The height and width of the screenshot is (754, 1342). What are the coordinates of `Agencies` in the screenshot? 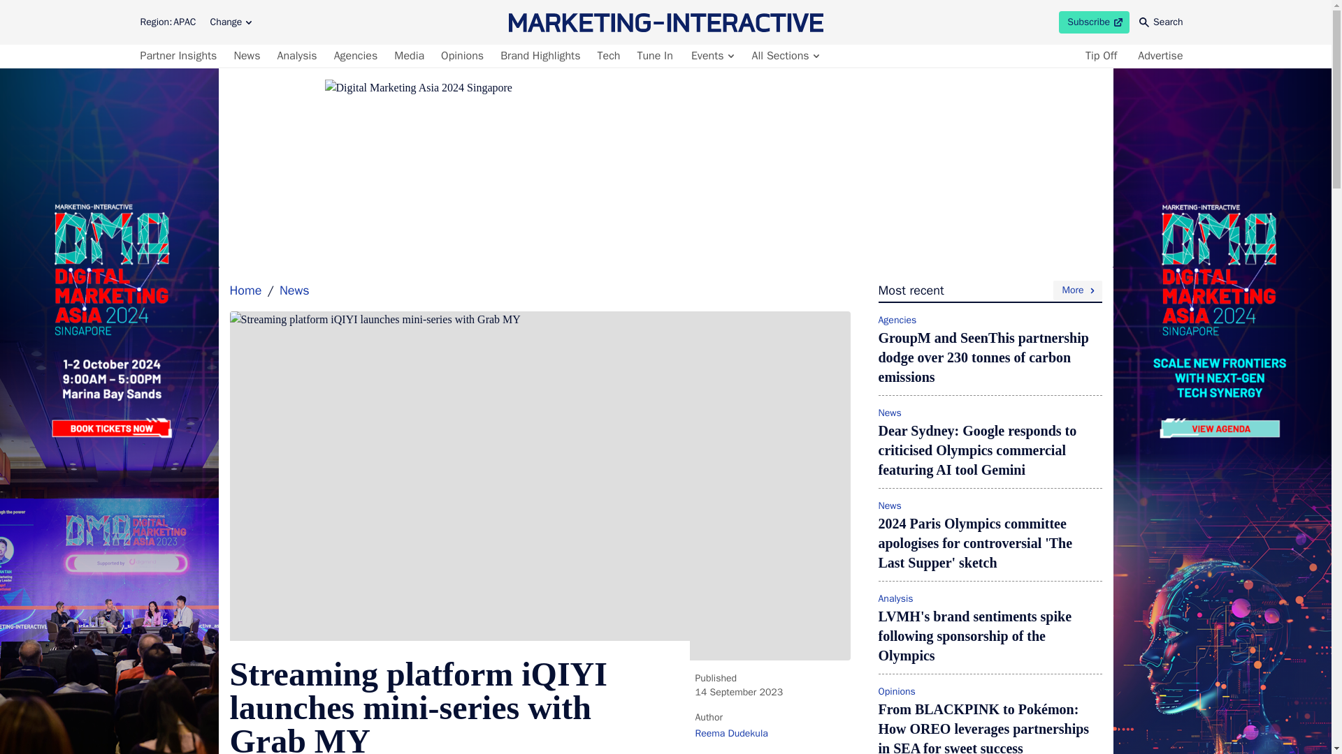 It's located at (356, 56).